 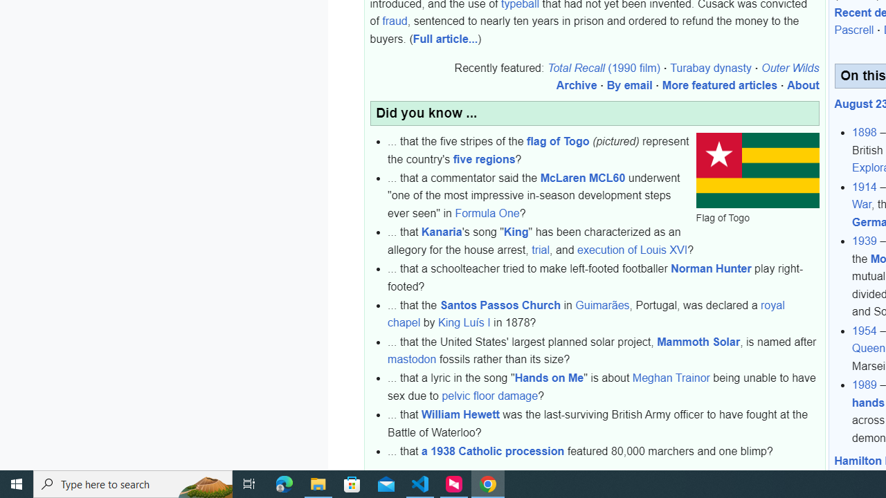 What do you see at coordinates (757, 172) in the screenshot?
I see `Flag of Togo` at bounding box center [757, 172].